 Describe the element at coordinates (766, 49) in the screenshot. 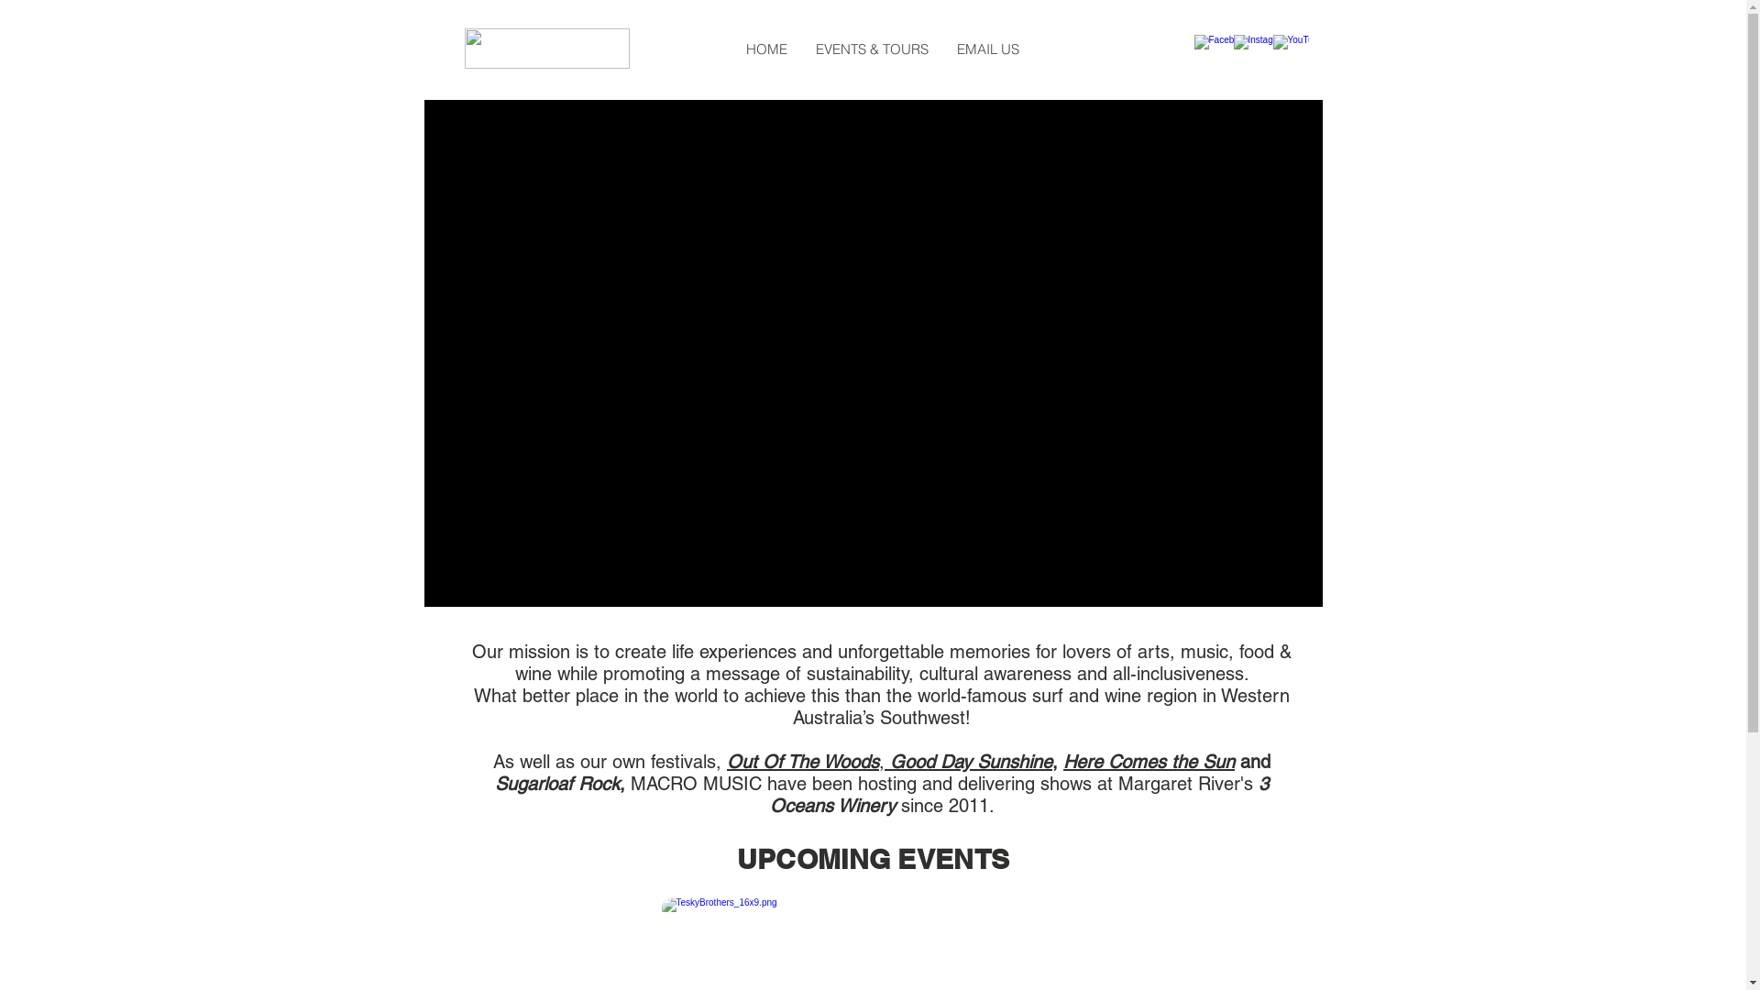

I see `HOME` at that location.